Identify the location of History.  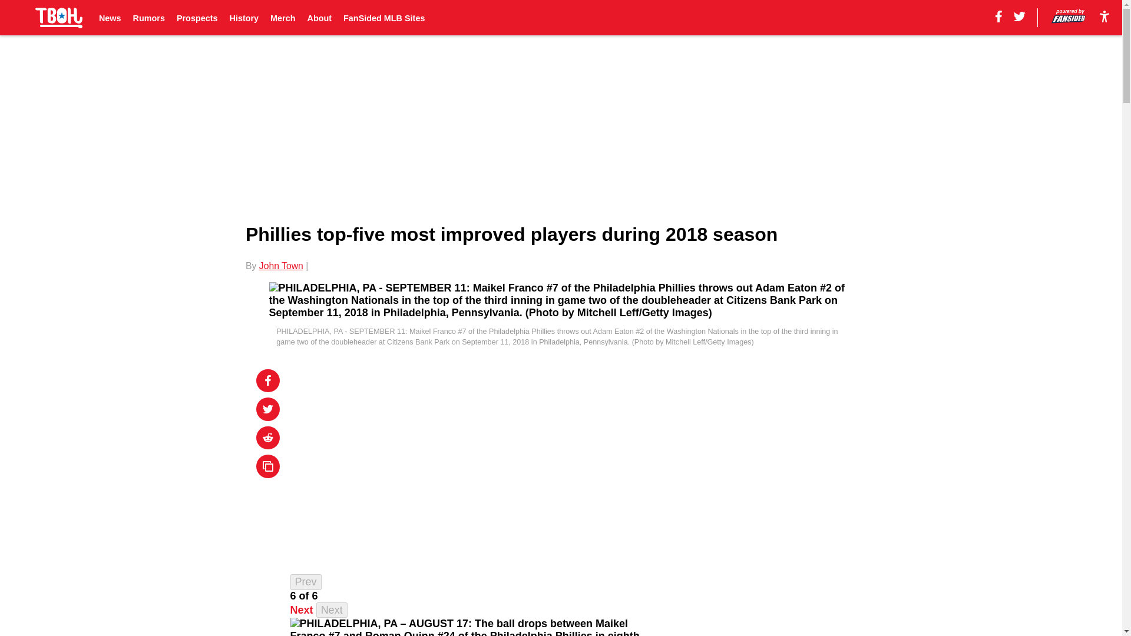
(244, 18).